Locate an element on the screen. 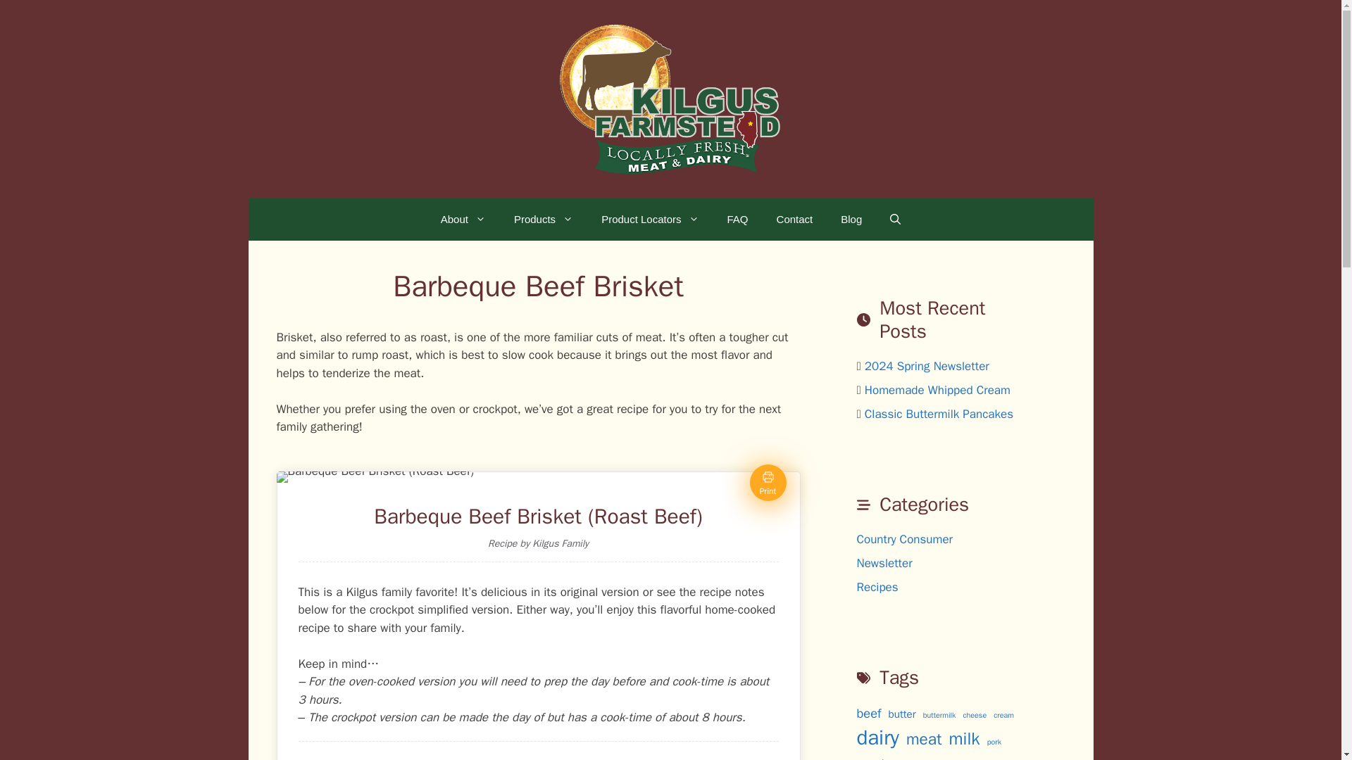 This screenshot has height=760, width=1352. Print directions... is located at coordinates (767, 482).